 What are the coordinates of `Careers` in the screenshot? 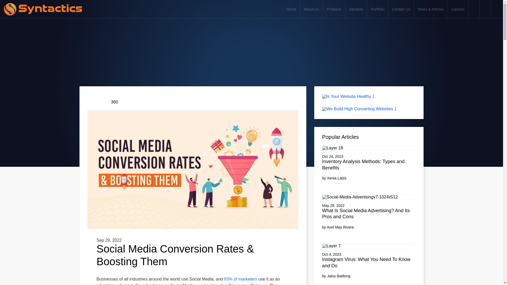 It's located at (458, 9).